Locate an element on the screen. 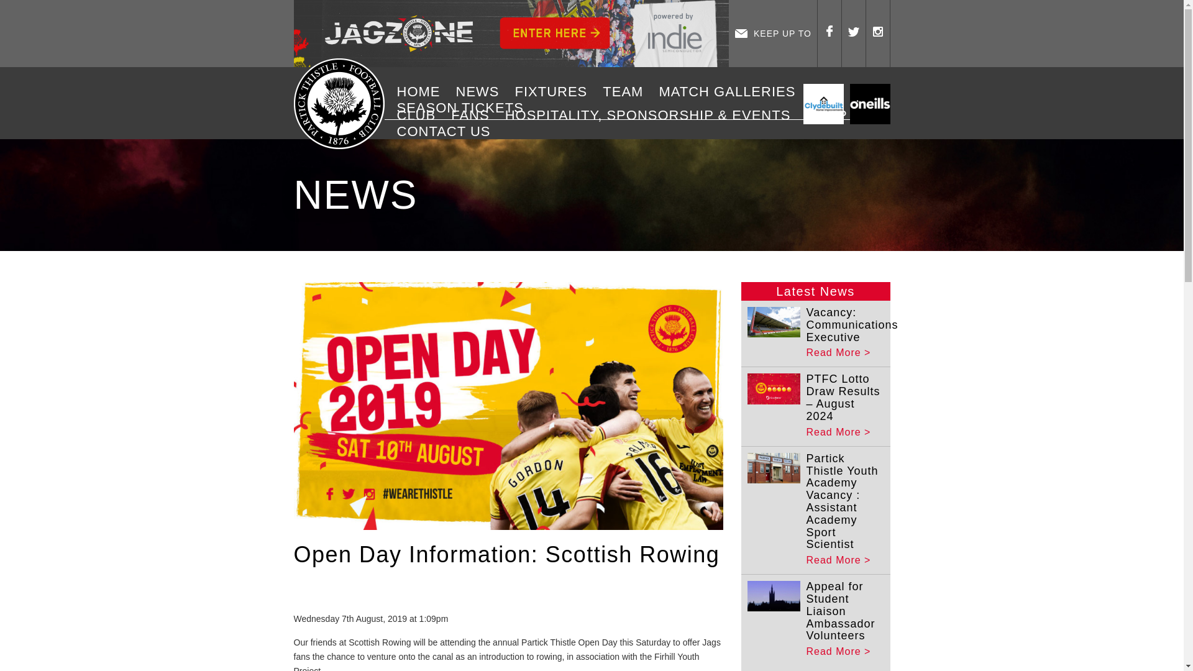 The image size is (1193, 671). KEEP UP TO DATE is located at coordinates (773, 34).